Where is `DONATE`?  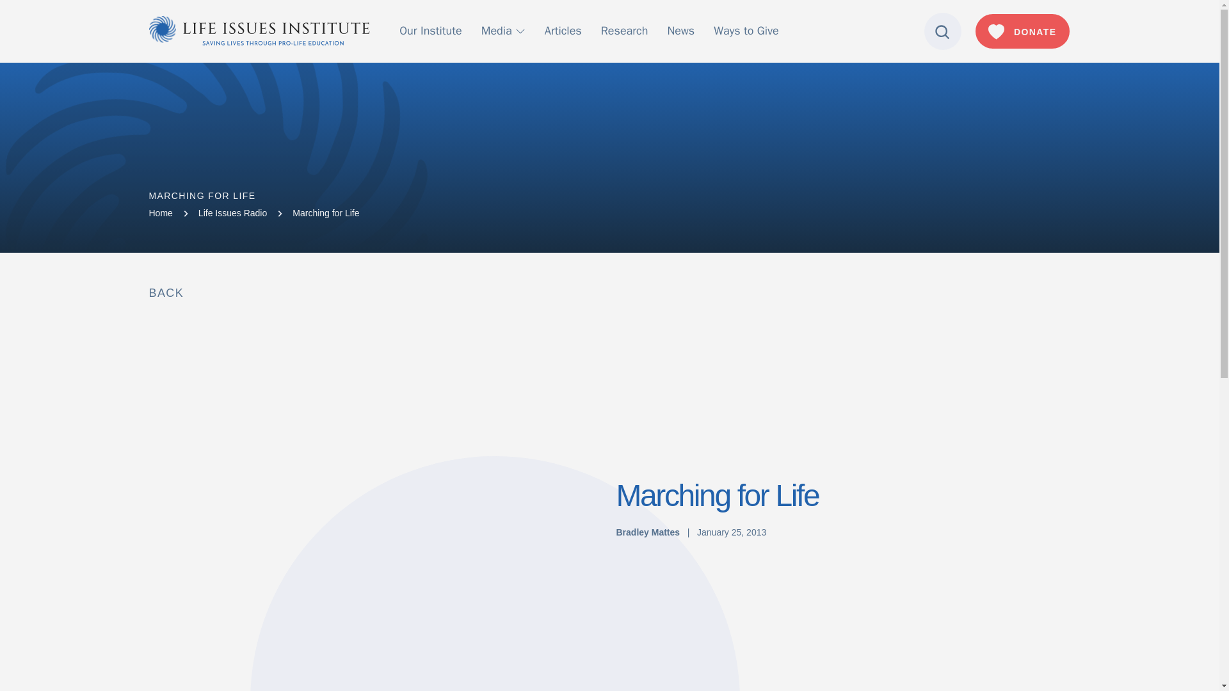
DONATE is located at coordinates (1022, 31).